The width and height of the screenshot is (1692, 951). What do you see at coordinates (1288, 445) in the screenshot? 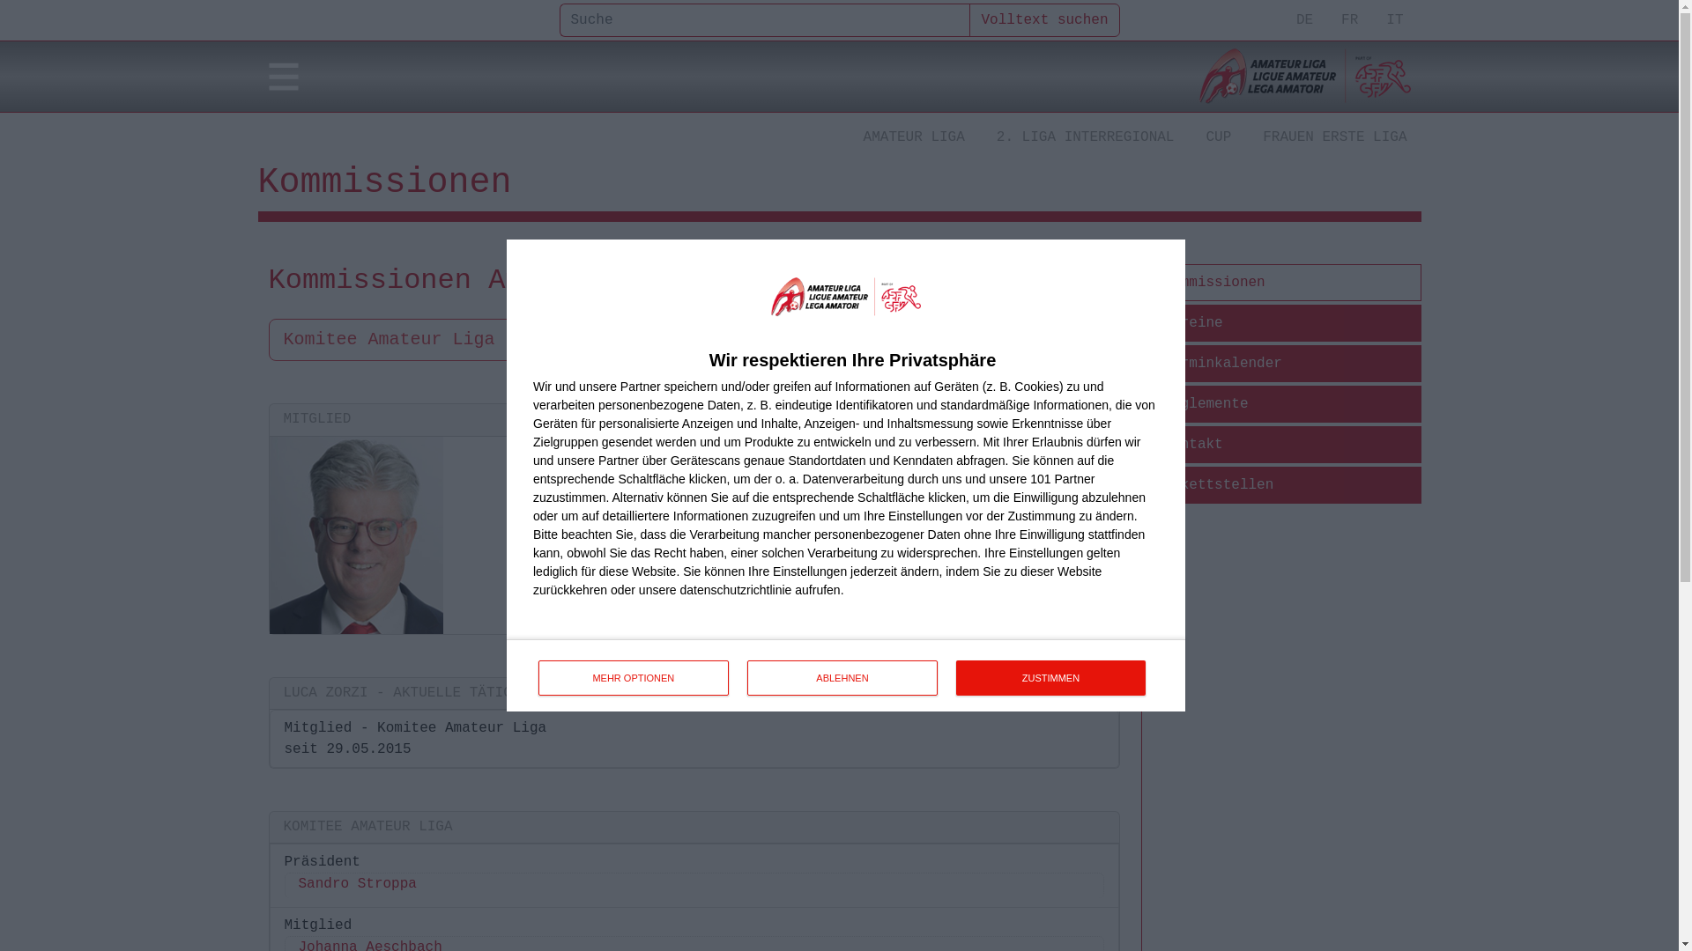
I see `Kontakt` at bounding box center [1288, 445].